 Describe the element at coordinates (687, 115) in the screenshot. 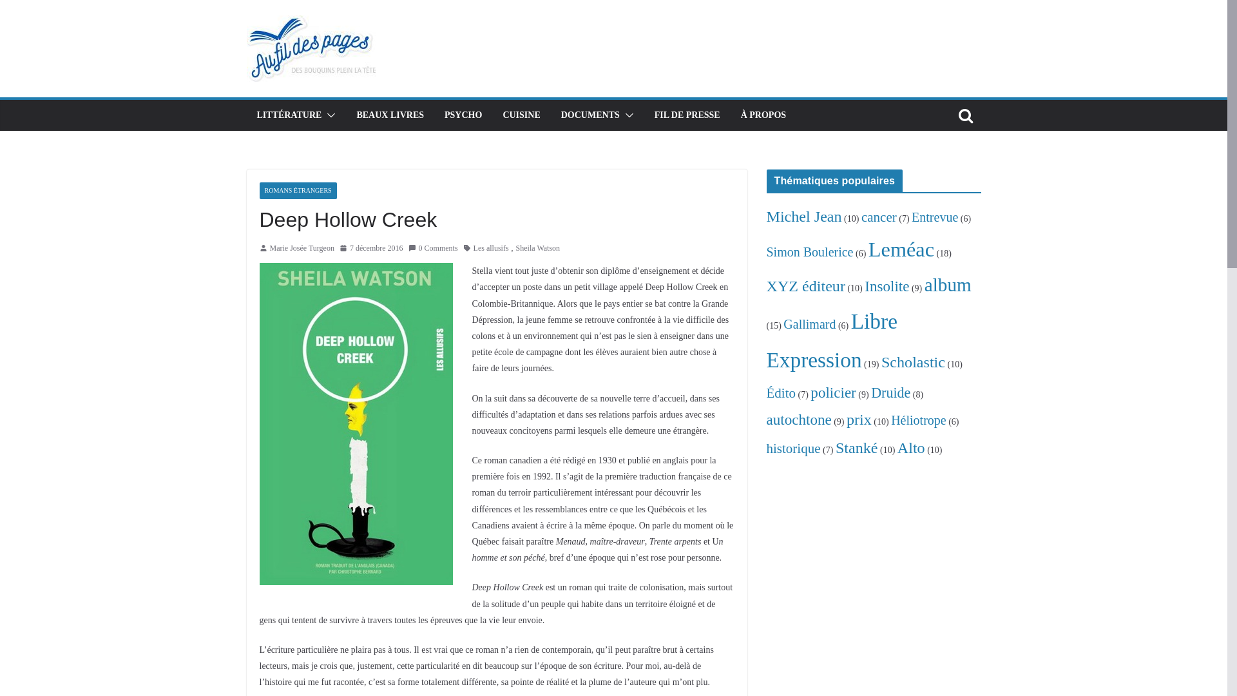

I see `FIL DE PRESSE` at that location.